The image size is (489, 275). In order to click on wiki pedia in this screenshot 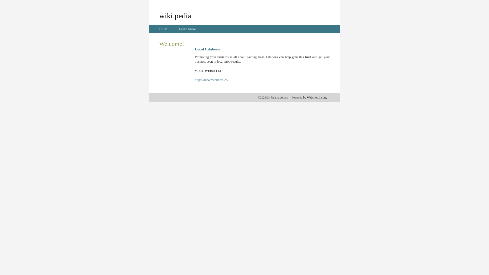, I will do `click(175, 16)`.